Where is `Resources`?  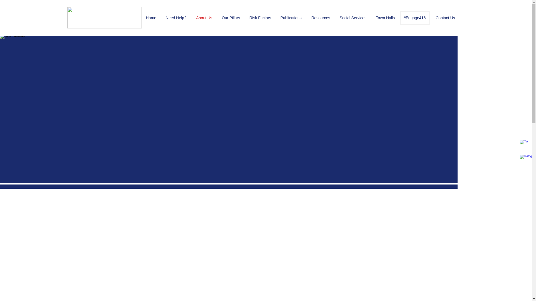
Resources is located at coordinates (321, 18).